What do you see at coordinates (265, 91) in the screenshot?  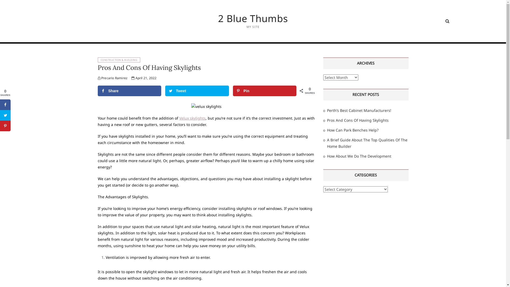 I see `Pin` at bounding box center [265, 91].